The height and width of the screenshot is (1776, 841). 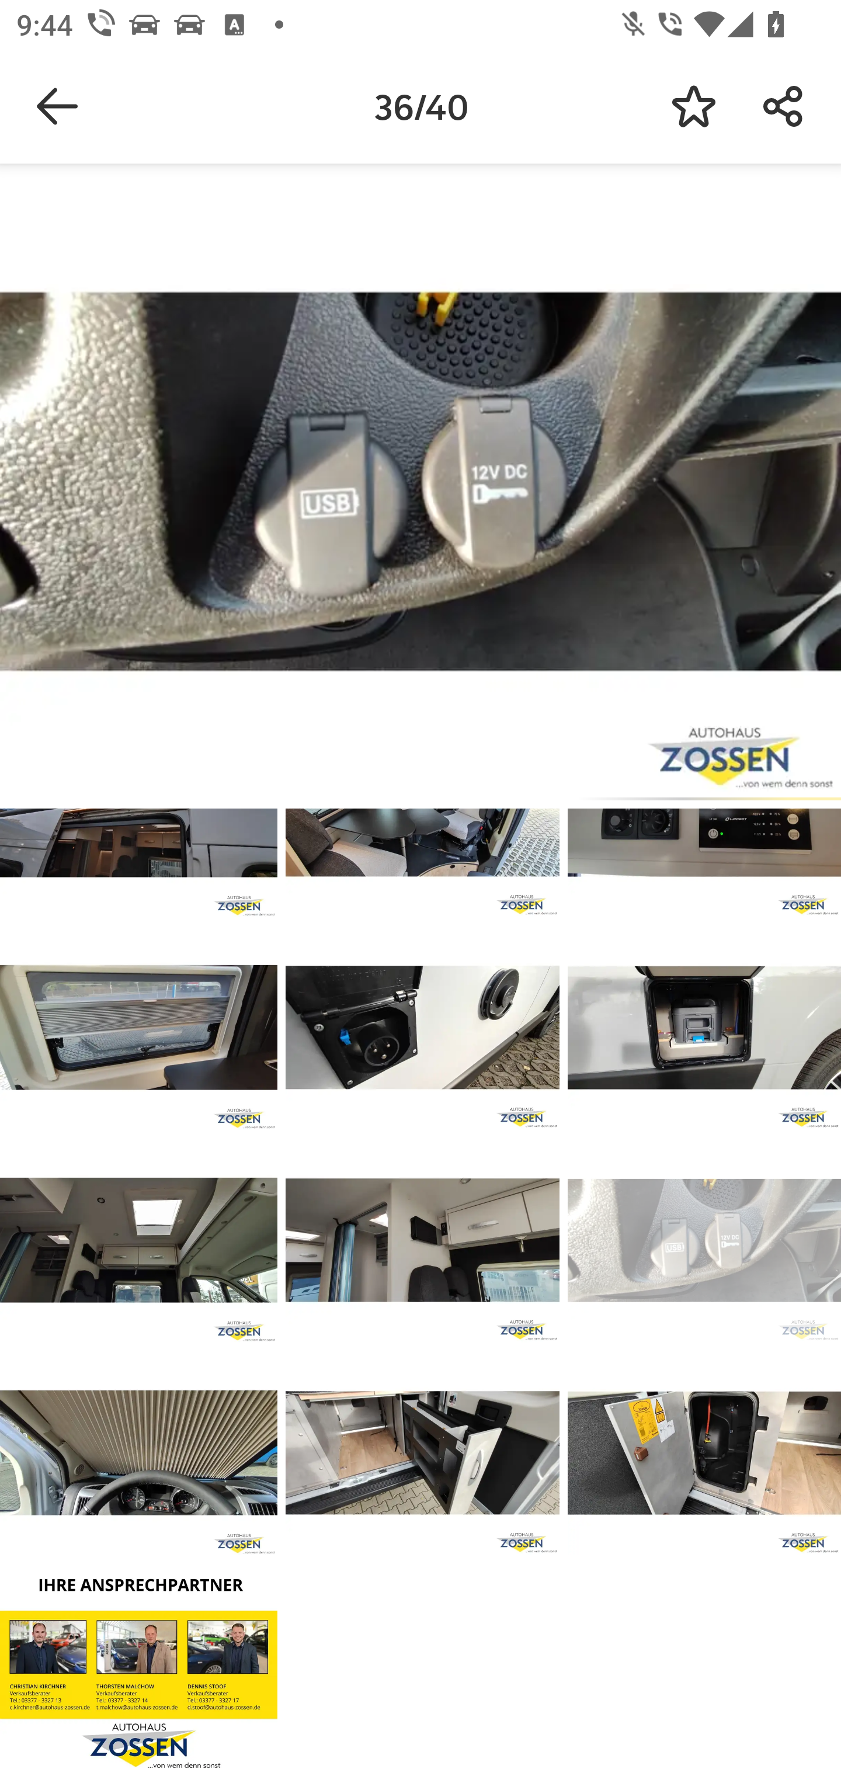 I want to click on image, so click(x=422, y=1454).